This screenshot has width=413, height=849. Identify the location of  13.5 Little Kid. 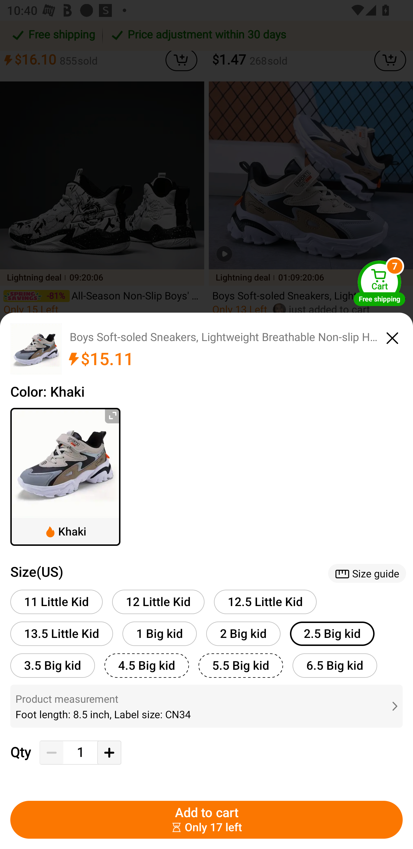
(62, 634).